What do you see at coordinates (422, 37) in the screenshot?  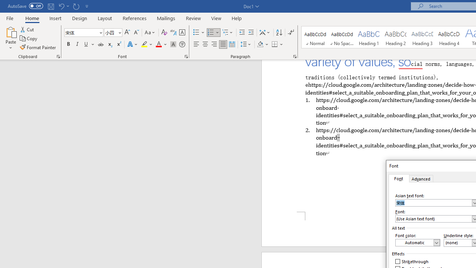 I see `Heading 3` at bounding box center [422, 37].